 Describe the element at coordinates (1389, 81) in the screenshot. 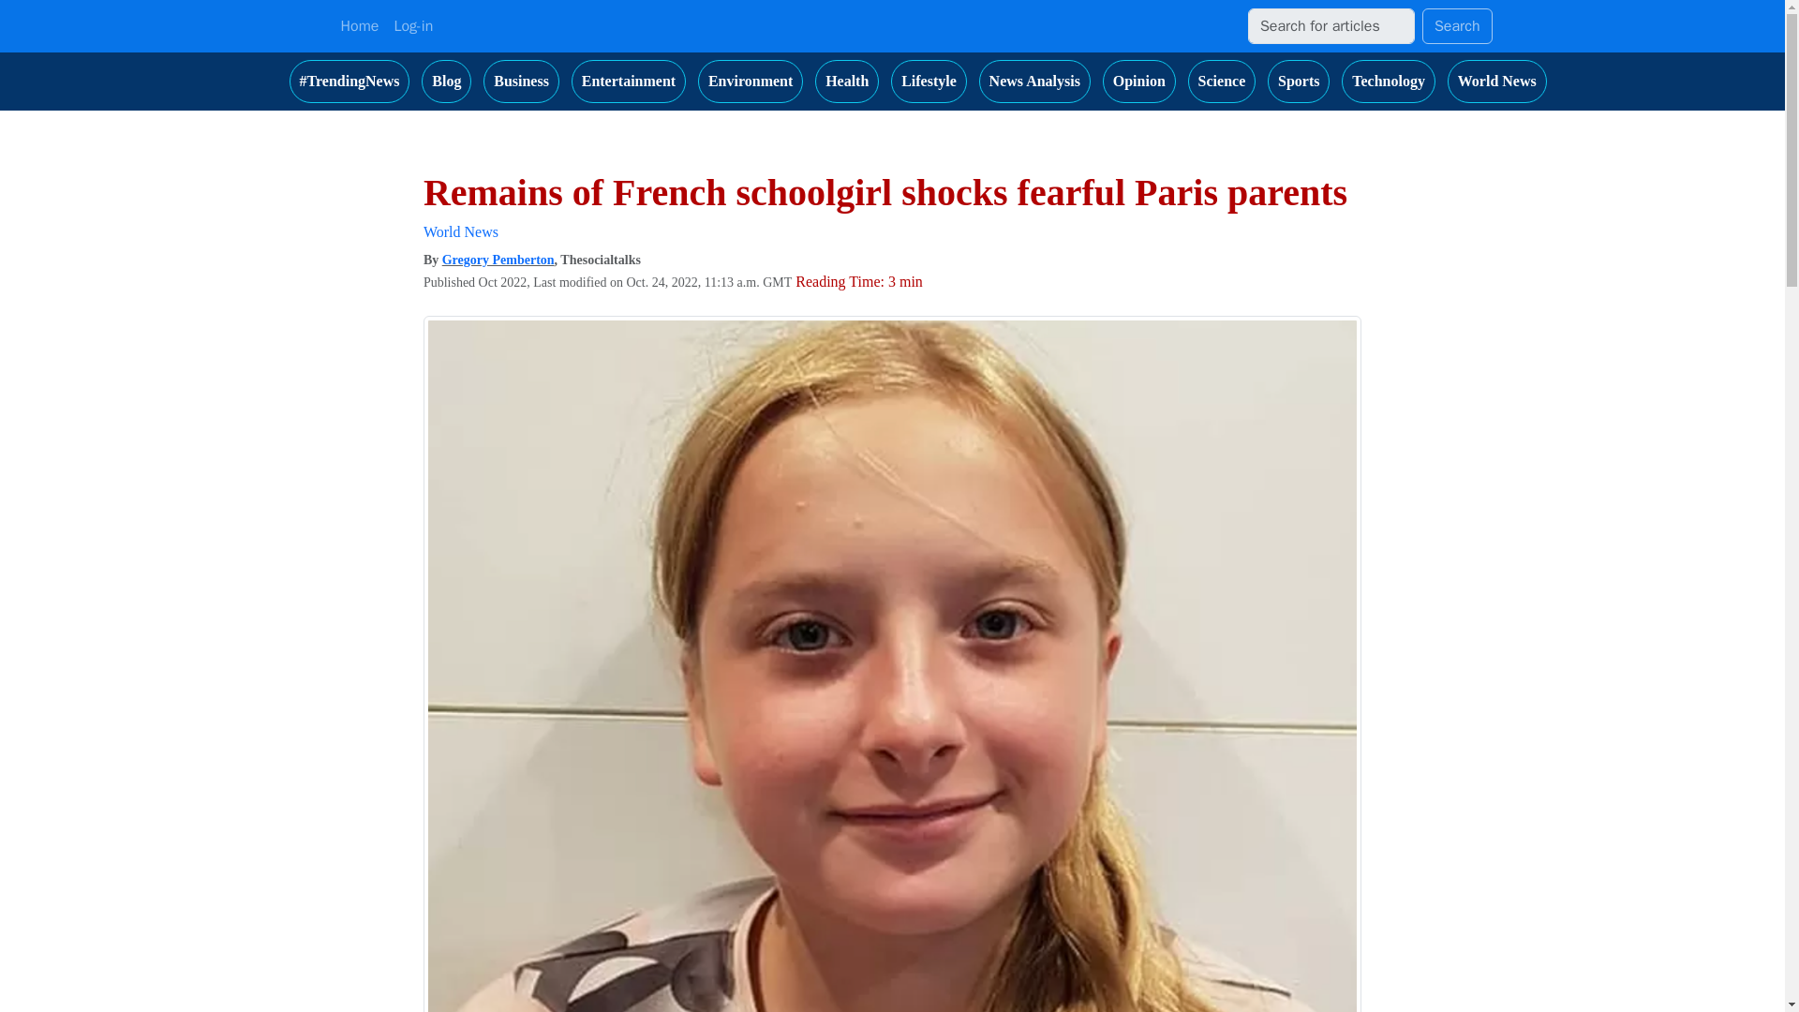

I see `Technology` at that location.